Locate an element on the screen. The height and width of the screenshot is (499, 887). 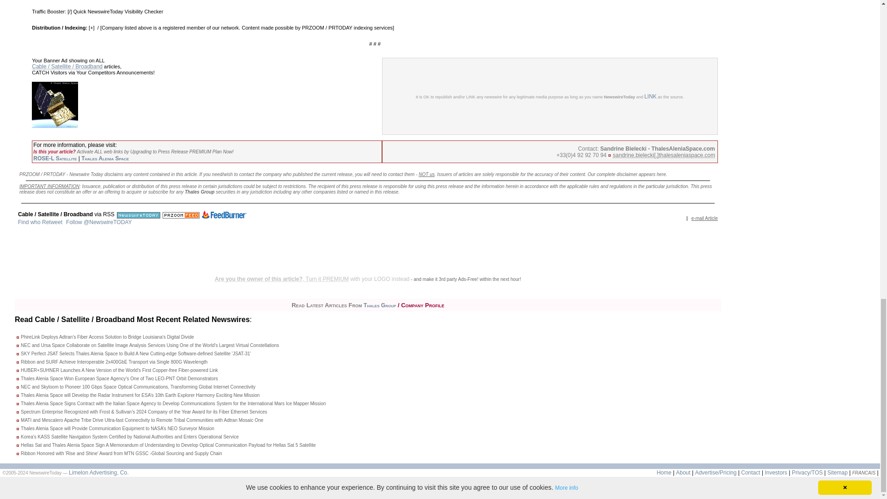
e-mail Article is located at coordinates (705, 218).